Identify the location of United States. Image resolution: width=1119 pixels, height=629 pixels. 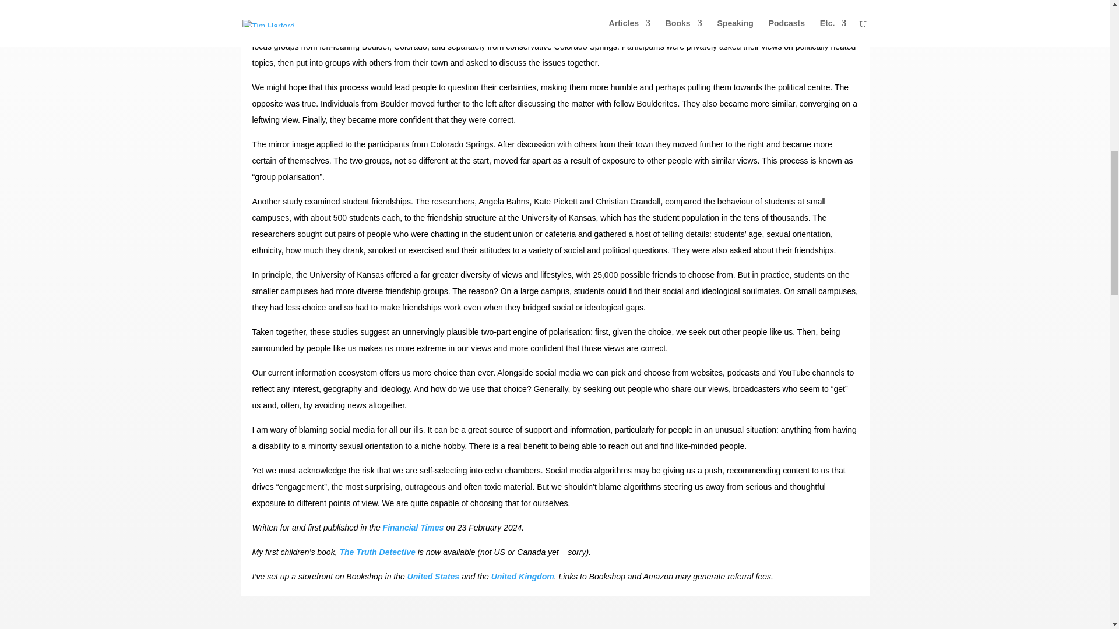
(432, 576).